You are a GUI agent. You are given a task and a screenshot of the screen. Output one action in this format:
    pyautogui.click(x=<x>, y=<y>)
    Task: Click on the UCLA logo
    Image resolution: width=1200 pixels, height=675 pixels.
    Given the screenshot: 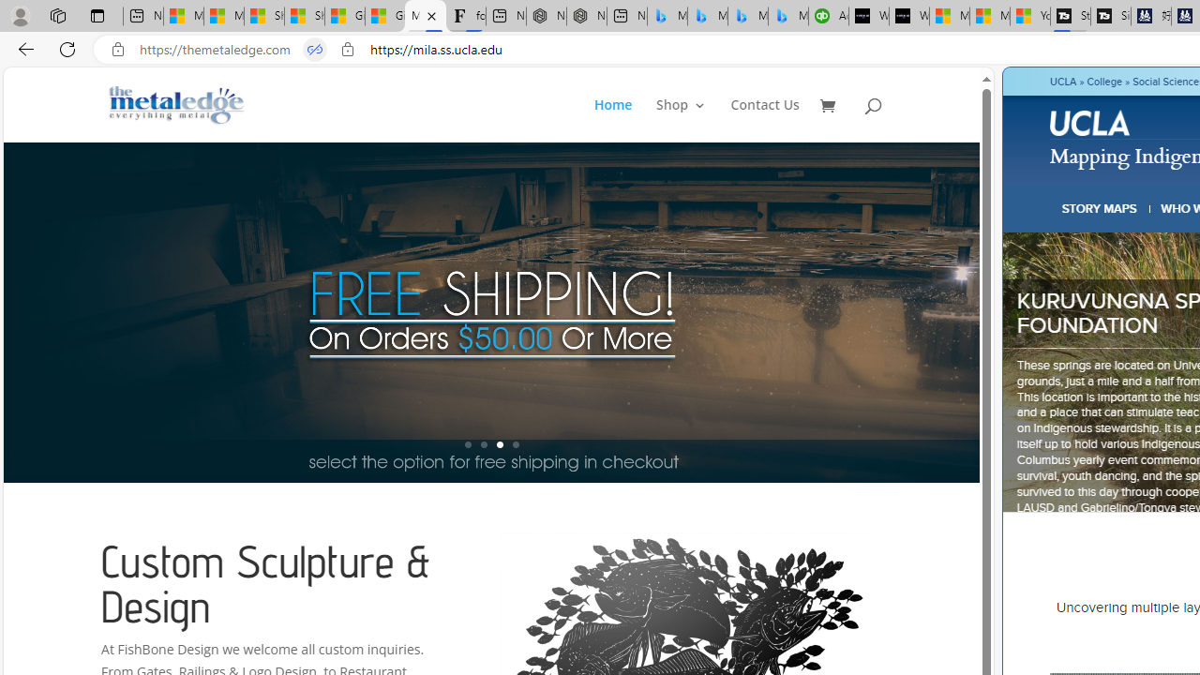 What is the action you would take?
    pyautogui.click(x=1089, y=122)
    